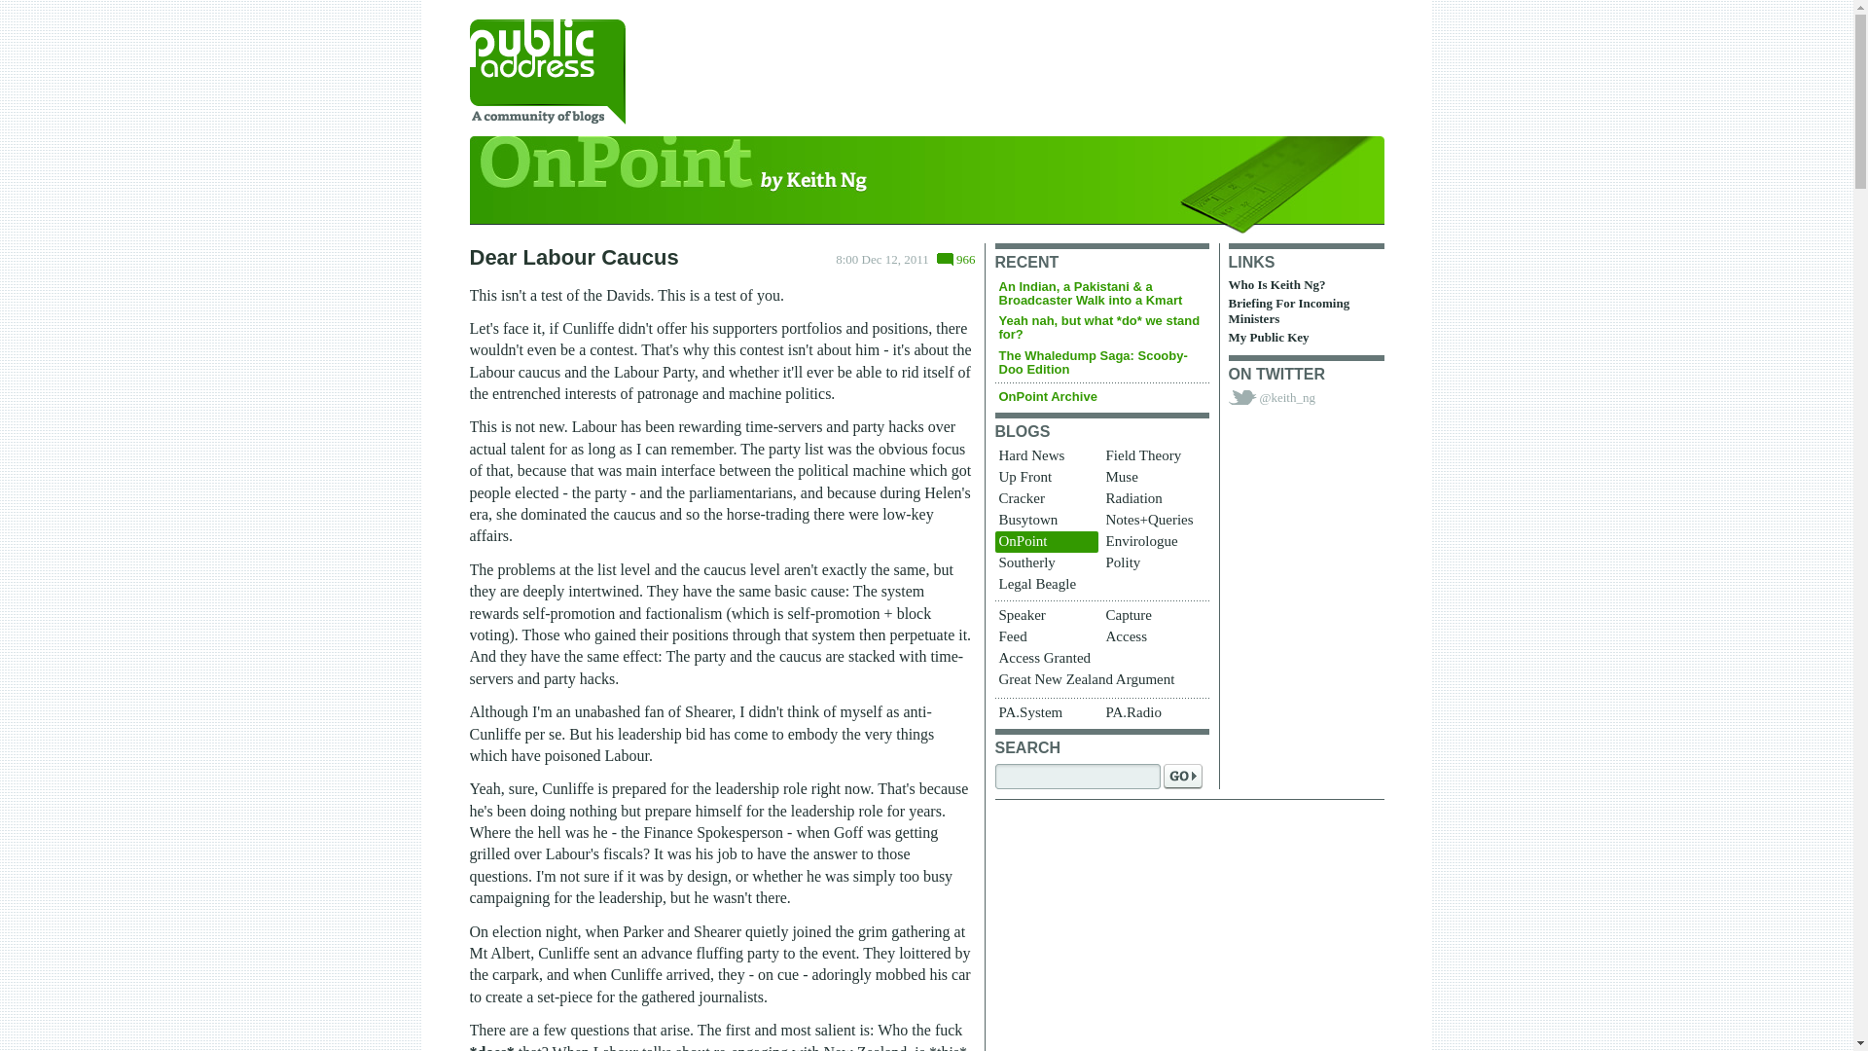 This screenshot has height=1051, width=1868. What do you see at coordinates (546, 72) in the screenshot?
I see `Public Address, a community of blogs` at bounding box center [546, 72].